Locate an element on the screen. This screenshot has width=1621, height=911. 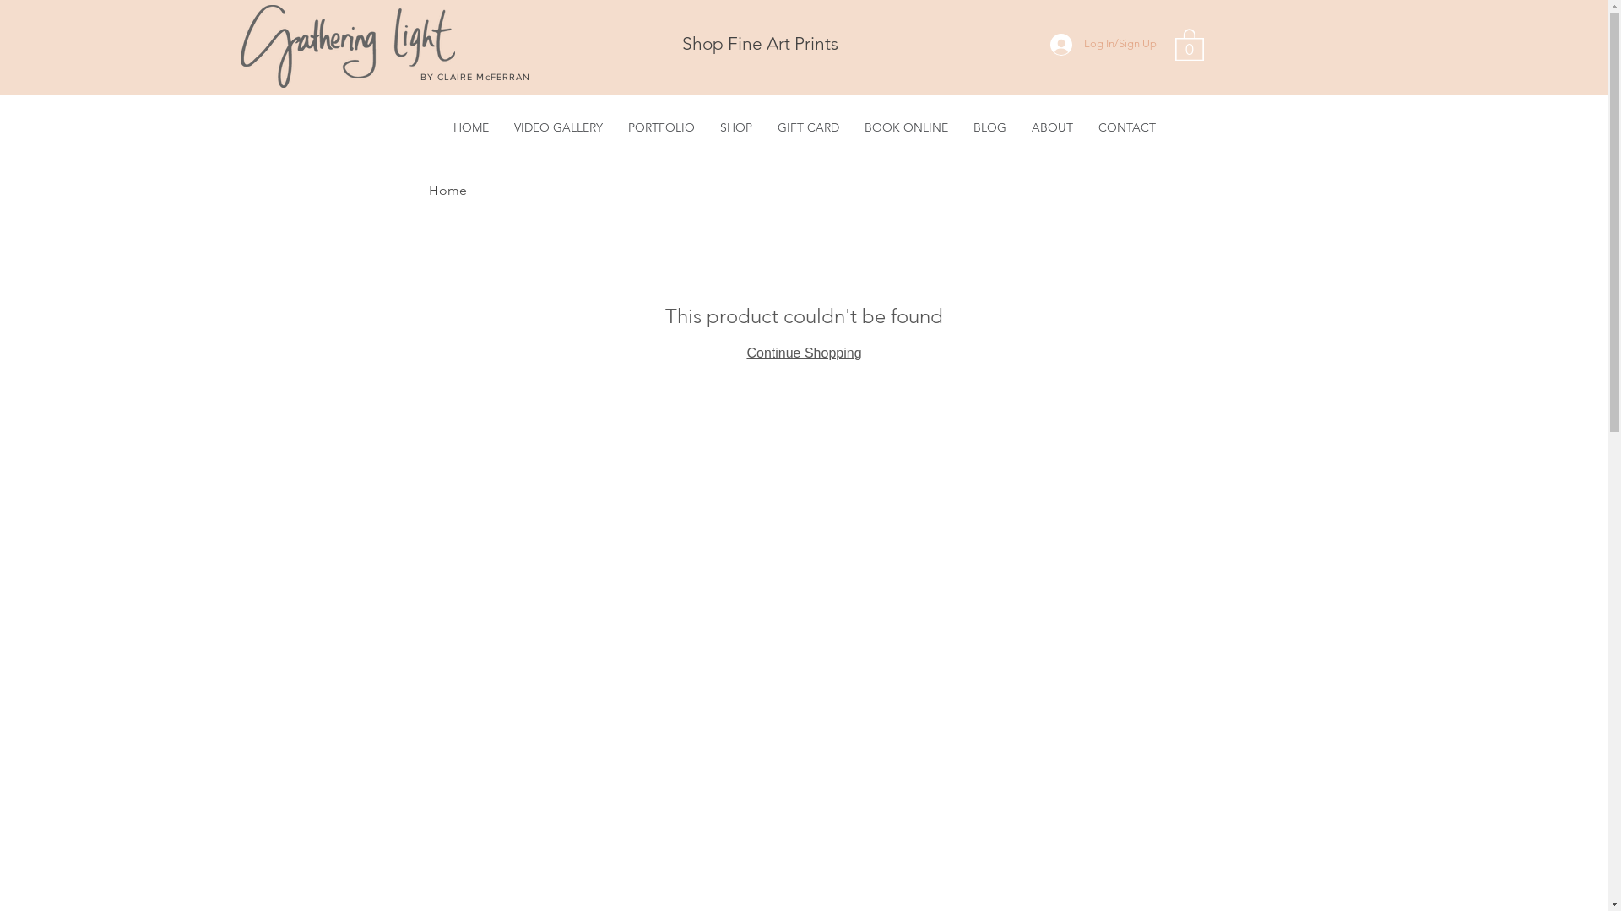
HOME is located at coordinates (471, 127).